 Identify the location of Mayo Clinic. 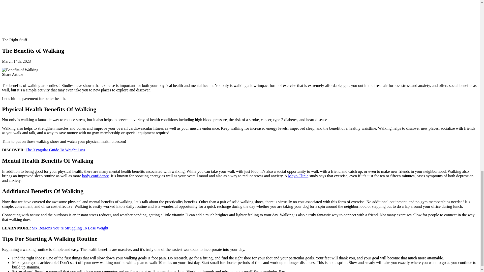
(298, 176).